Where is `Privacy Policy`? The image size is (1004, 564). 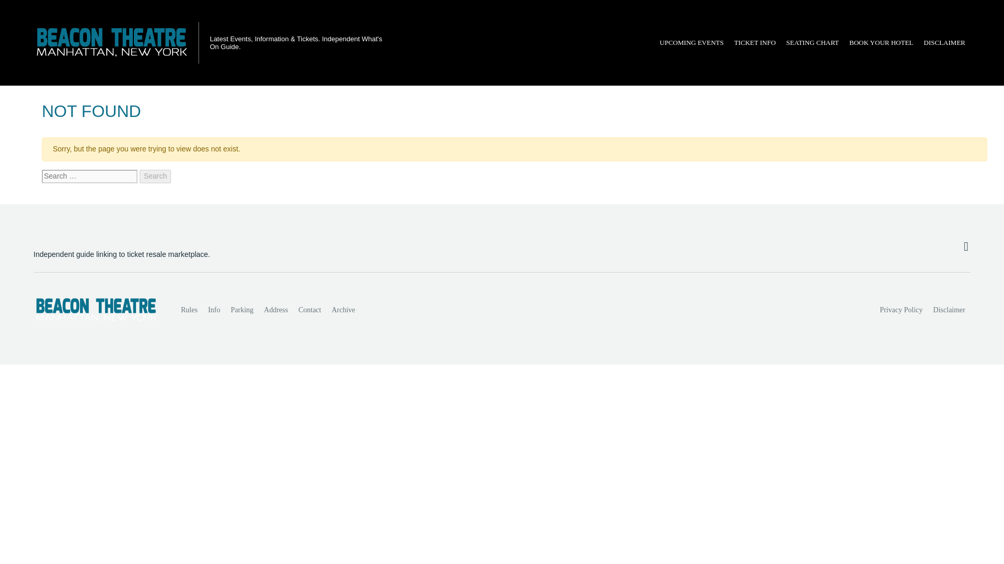
Privacy Policy is located at coordinates (901, 310).